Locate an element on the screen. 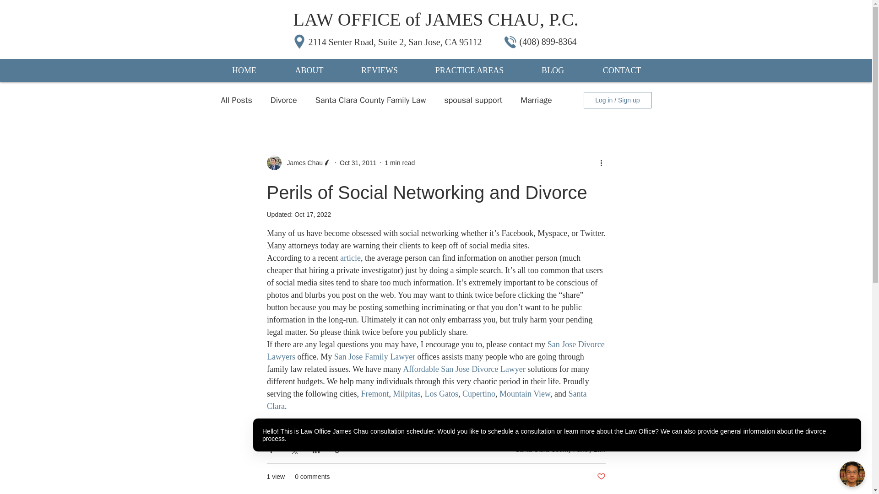 The width and height of the screenshot is (879, 494). LAW OFFICE of JAMES CHAU, P.C. is located at coordinates (436, 19).